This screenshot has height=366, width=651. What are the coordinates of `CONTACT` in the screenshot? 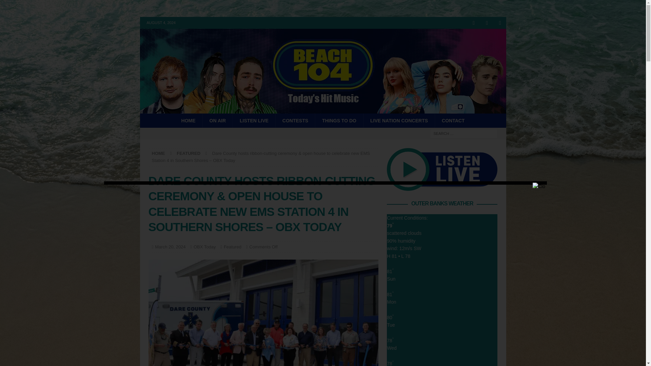 It's located at (453, 120).